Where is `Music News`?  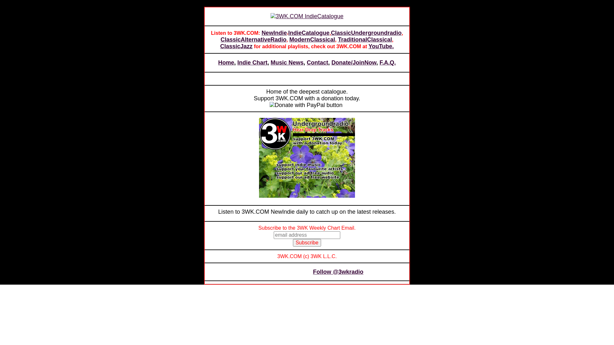 Music News is located at coordinates (287, 63).